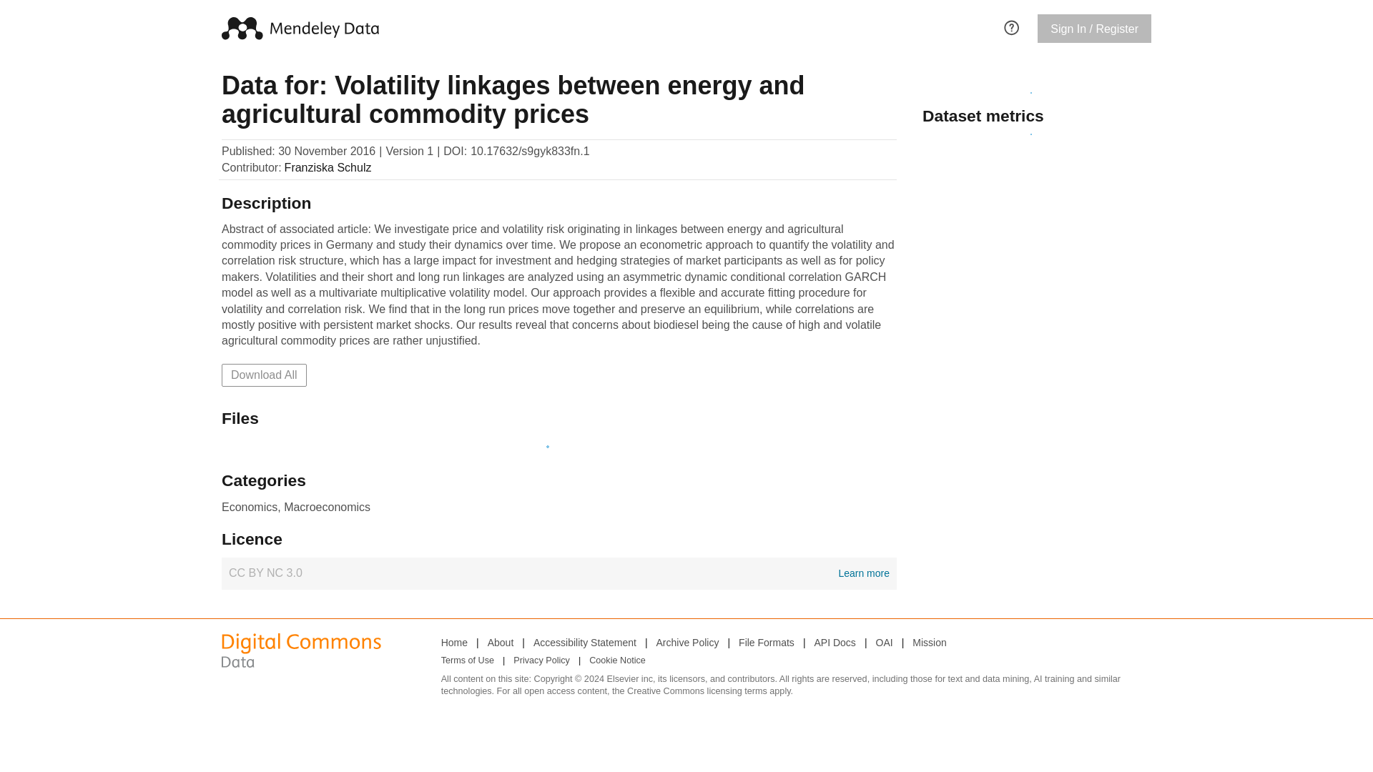 The width and height of the screenshot is (1373, 772). What do you see at coordinates (585, 642) in the screenshot?
I see `Download All` at bounding box center [585, 642].